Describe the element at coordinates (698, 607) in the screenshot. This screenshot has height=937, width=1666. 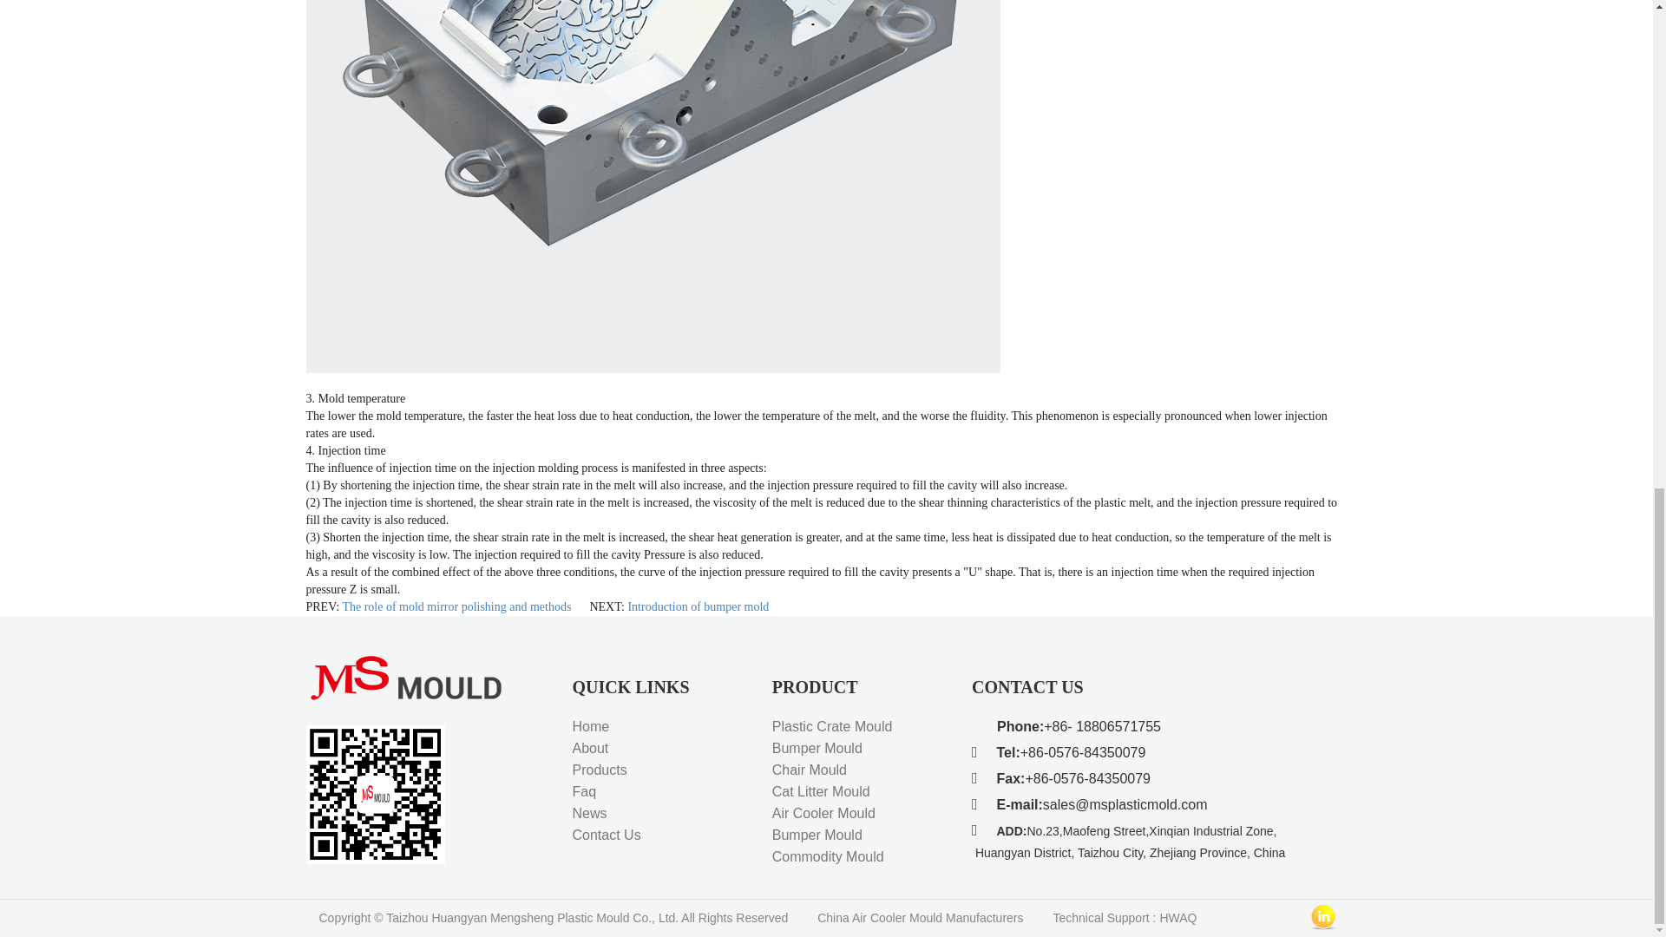
I see `Introduction of bumper mold` at that location.